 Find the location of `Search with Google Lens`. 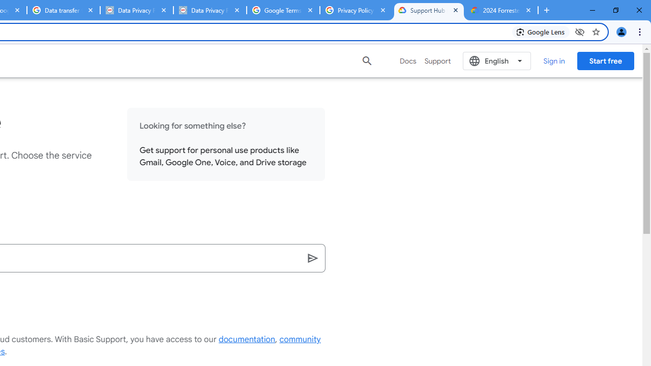

Search with Google Lens is located at coordinates (541, 32).